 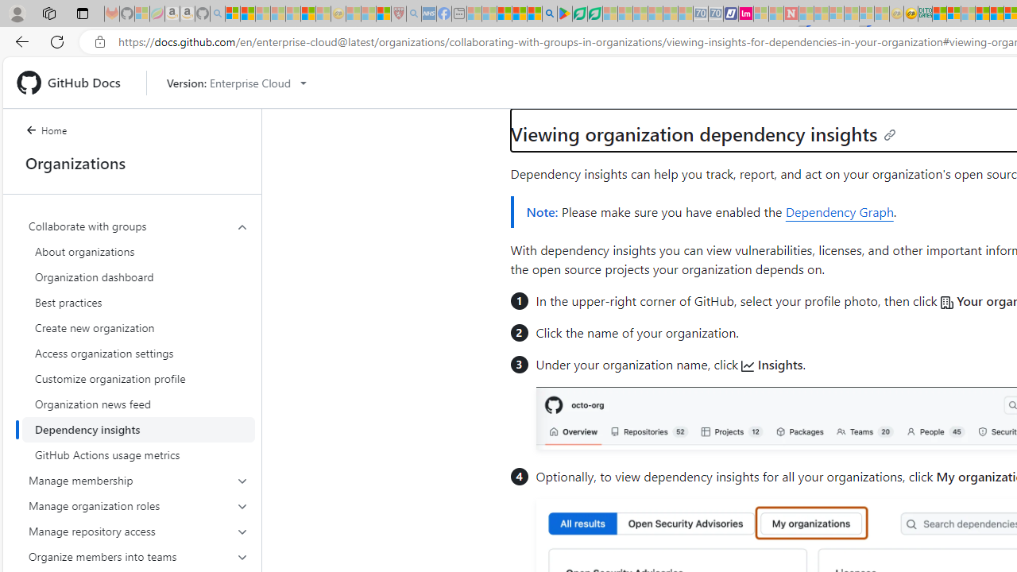 What do you see at coordinates (655, 79) in the screenshot?
I see `Setting up a trial of GitHub Enterprise Cloud` at bounding box center [655, 79].